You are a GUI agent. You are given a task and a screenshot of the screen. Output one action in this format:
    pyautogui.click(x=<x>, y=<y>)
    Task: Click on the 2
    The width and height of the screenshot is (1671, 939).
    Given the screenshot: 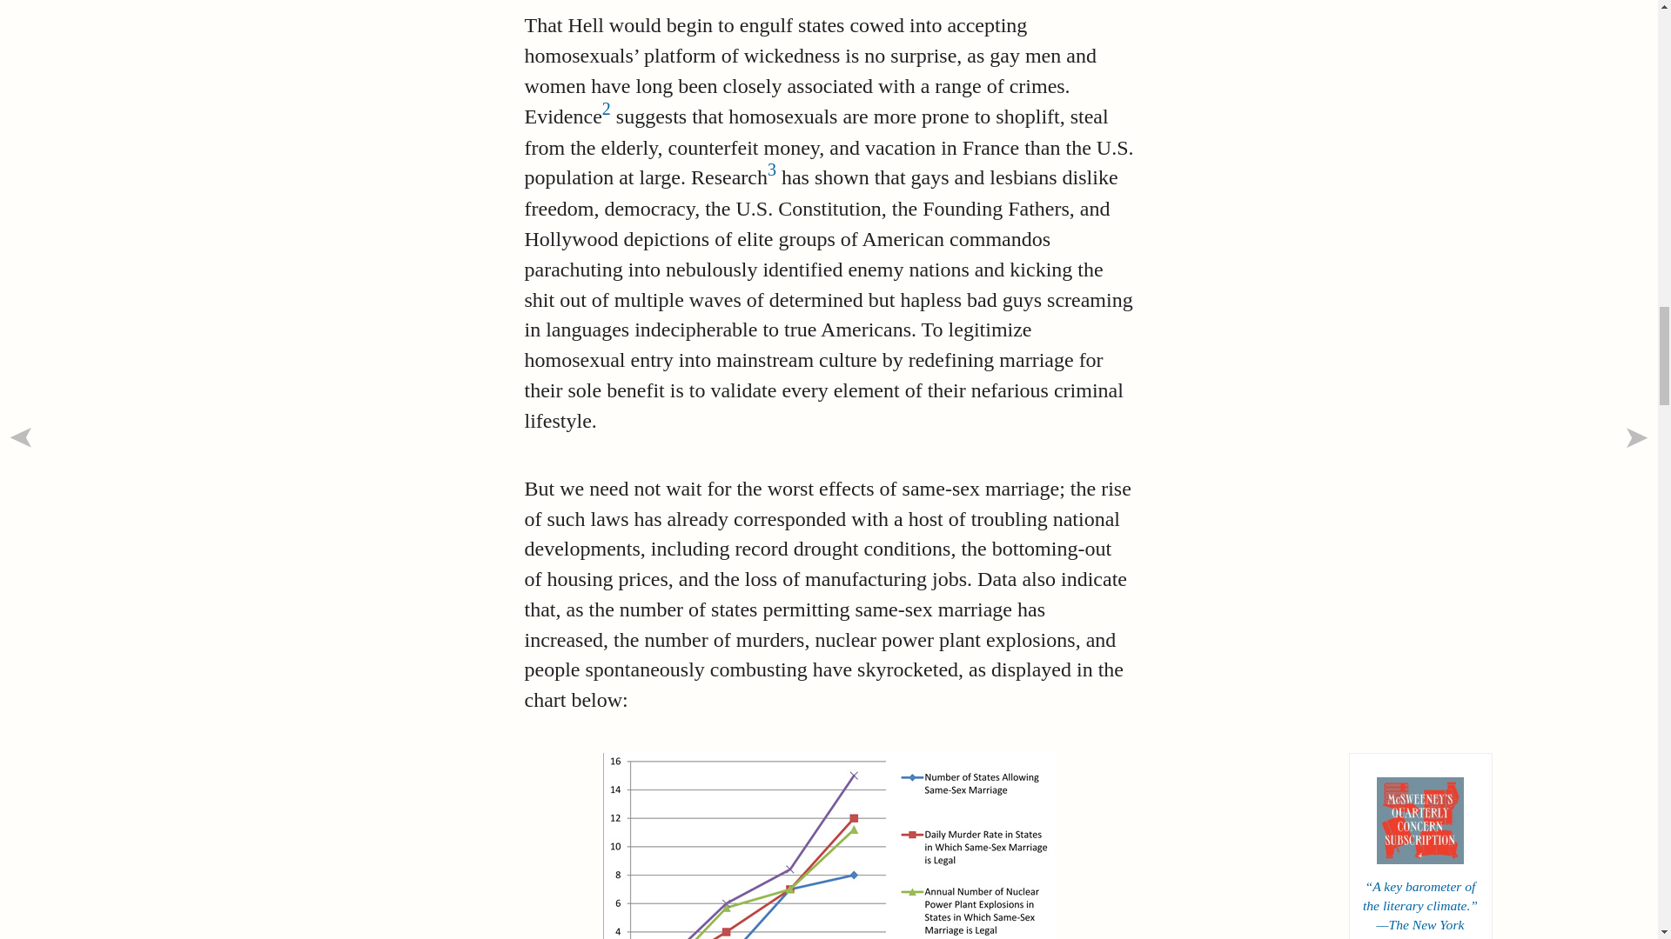 What is the action you would take?
    pyautogui.click(x=606, y=109)
    